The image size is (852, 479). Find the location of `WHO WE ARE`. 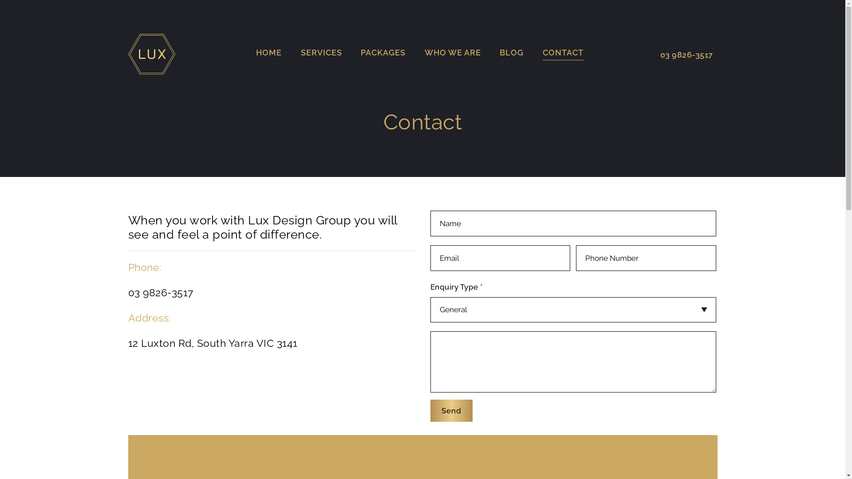

WHO WE ARE is located at coordinates (453, 55).